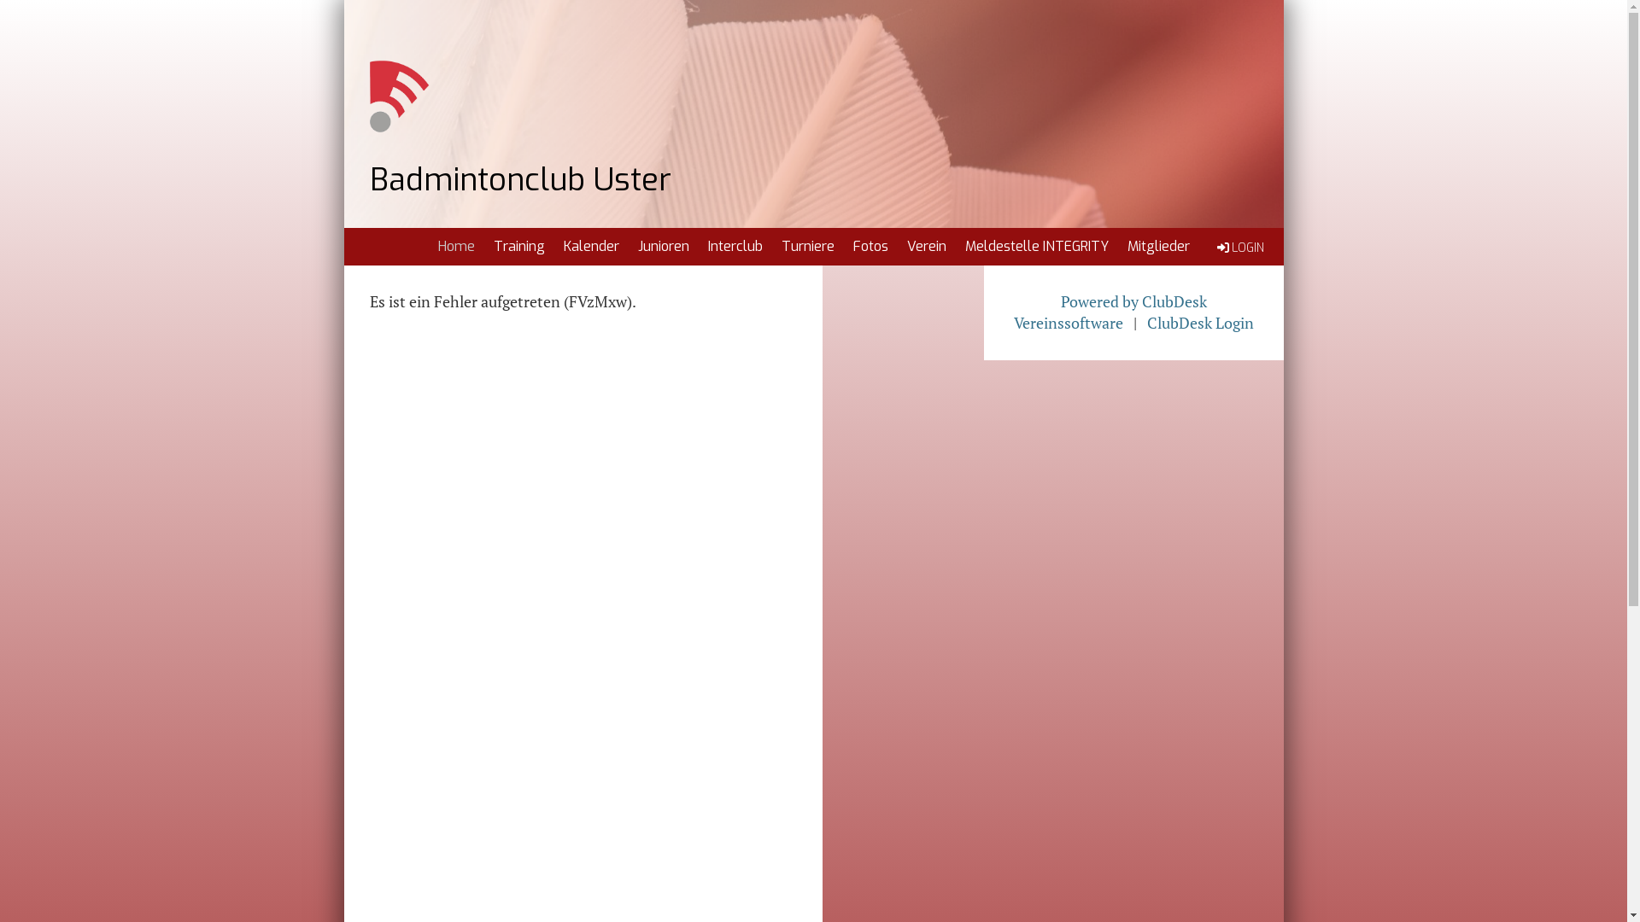  What do you see at coordinates (591, 247) in the screenshot?
I see `Kalender` at bounding box center [591, 247].